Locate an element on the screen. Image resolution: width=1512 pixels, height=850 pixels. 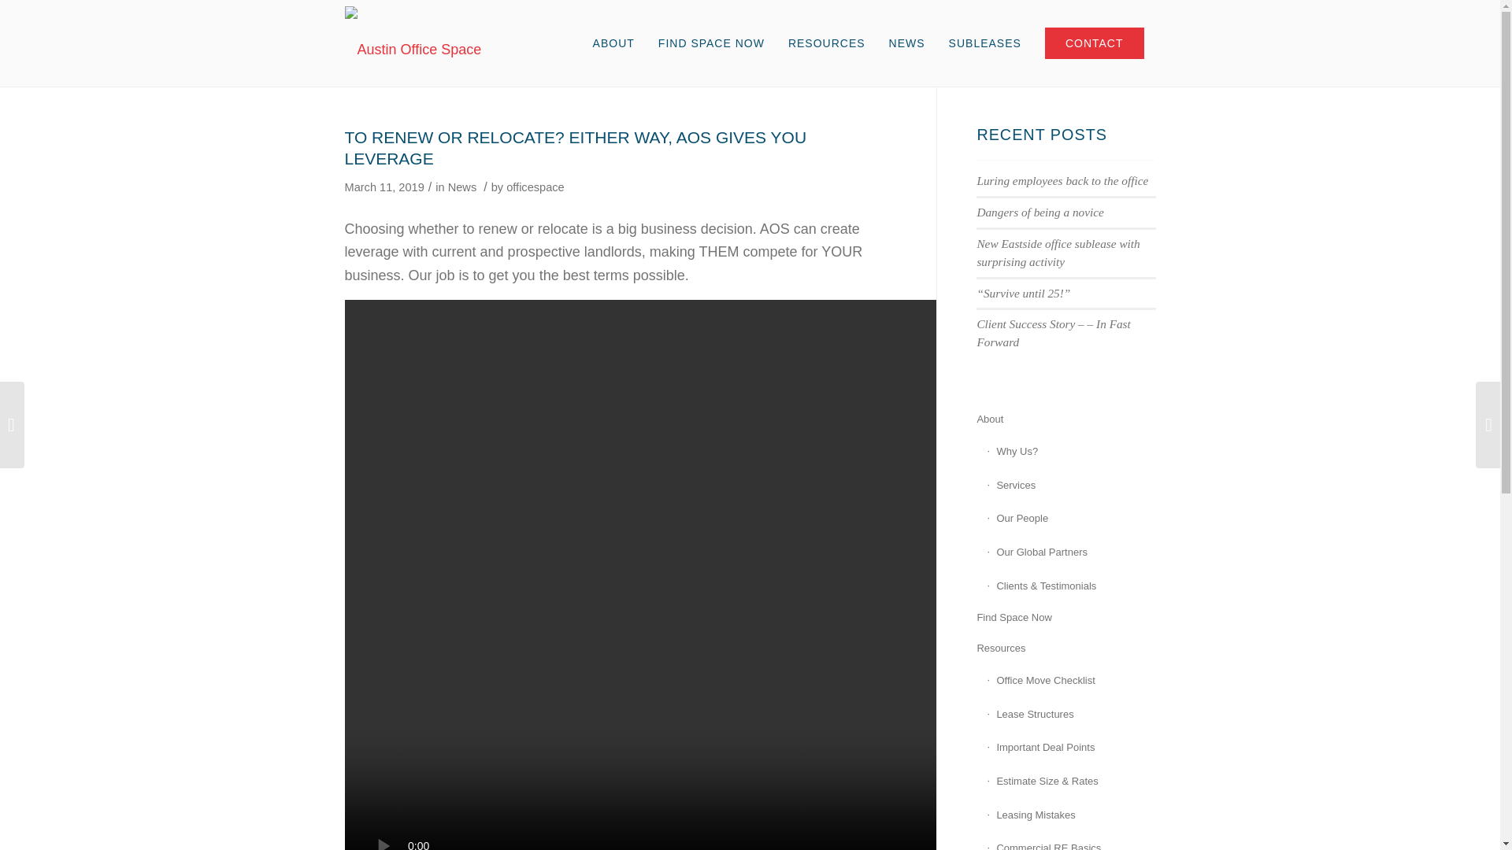
SUBLEASES is located at coordinates (984, 43).